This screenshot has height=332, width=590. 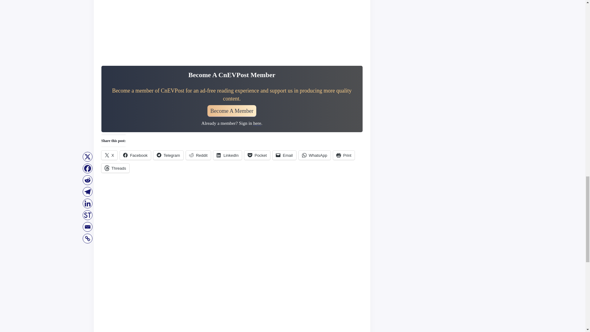 What do you see at coordinates (168, 155) in the screenshot?
I see `Click to share on Telegram` at bounding box center [168, 155].